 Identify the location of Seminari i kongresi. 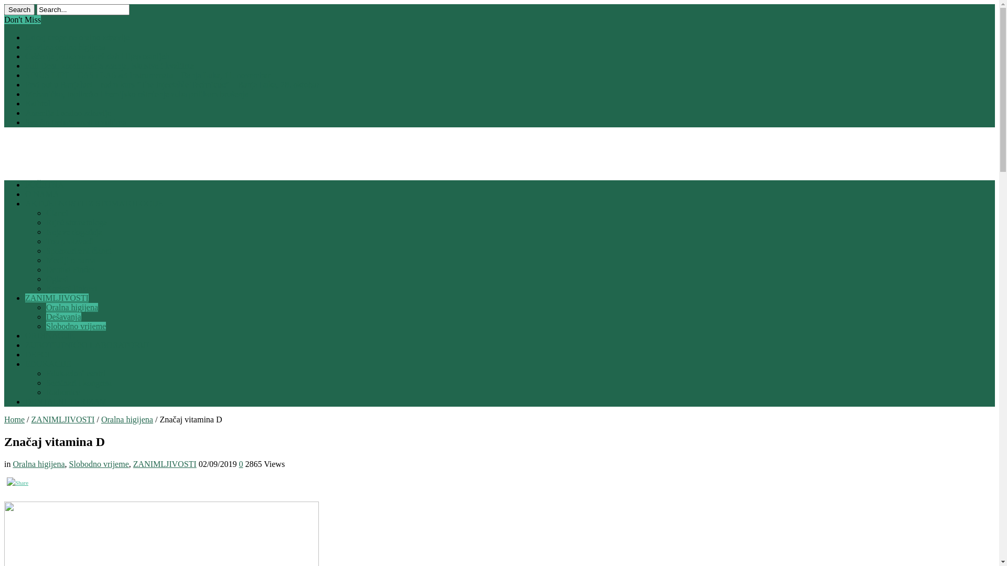
(79, 383).